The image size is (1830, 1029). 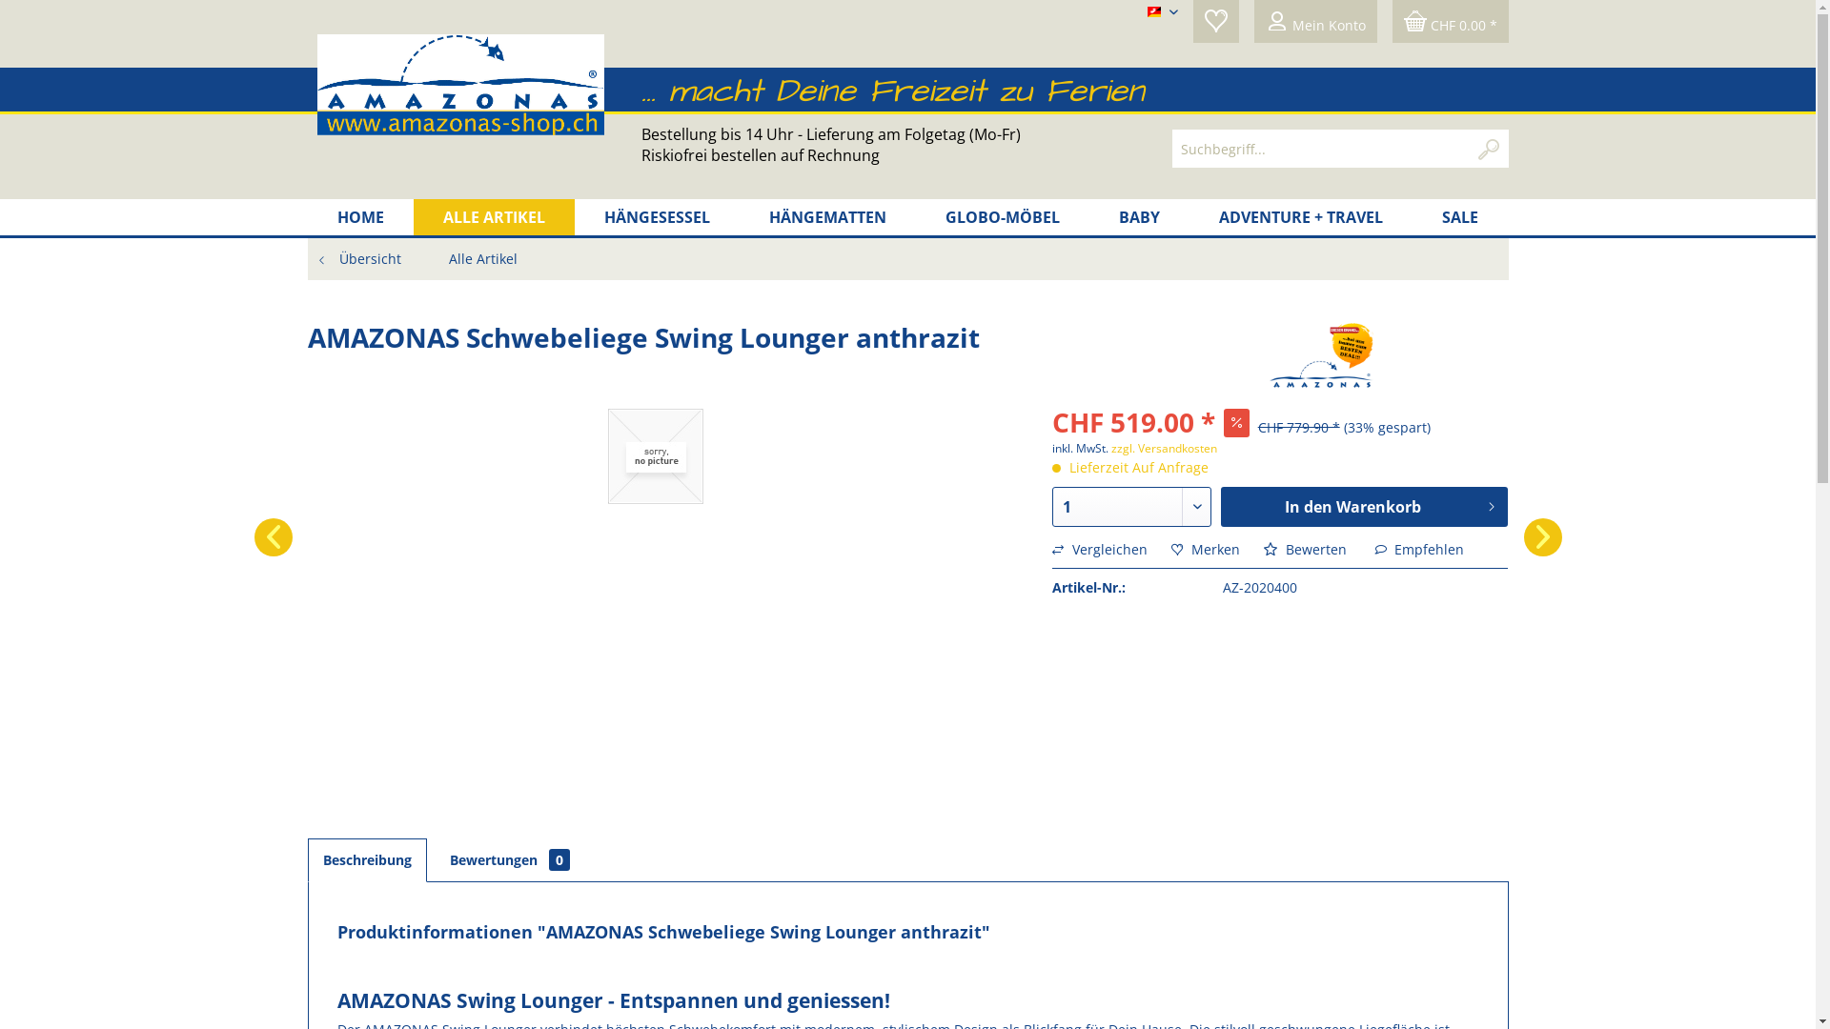 What do you see at coordinates (1315, 21) in the screenshot?
I see `Mein Konto` at bounding box center [1315, 21].